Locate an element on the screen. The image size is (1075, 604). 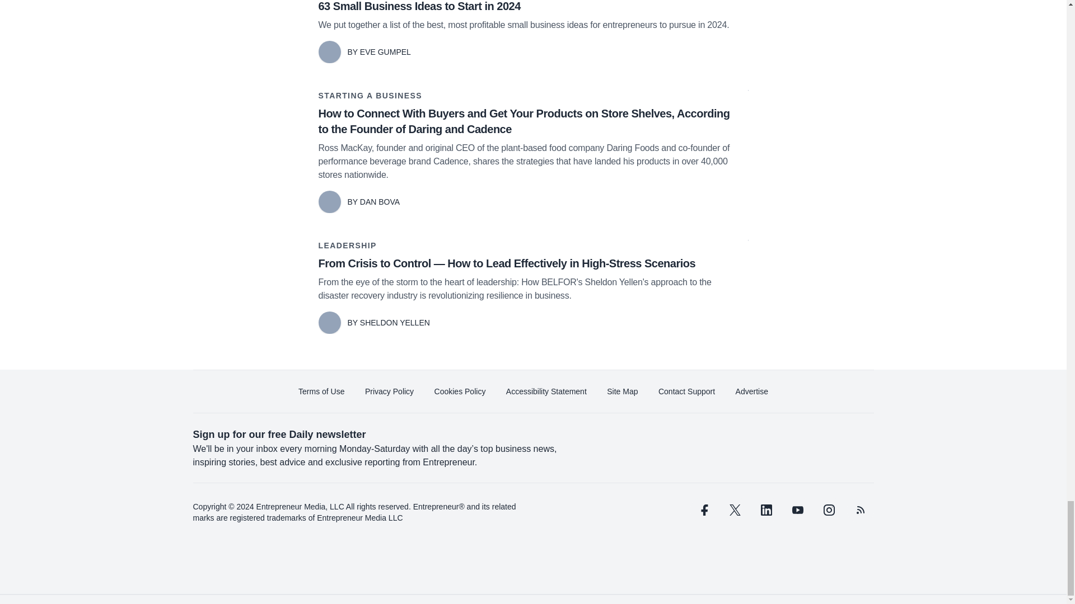
youtube is located at coordinates (797, 510).